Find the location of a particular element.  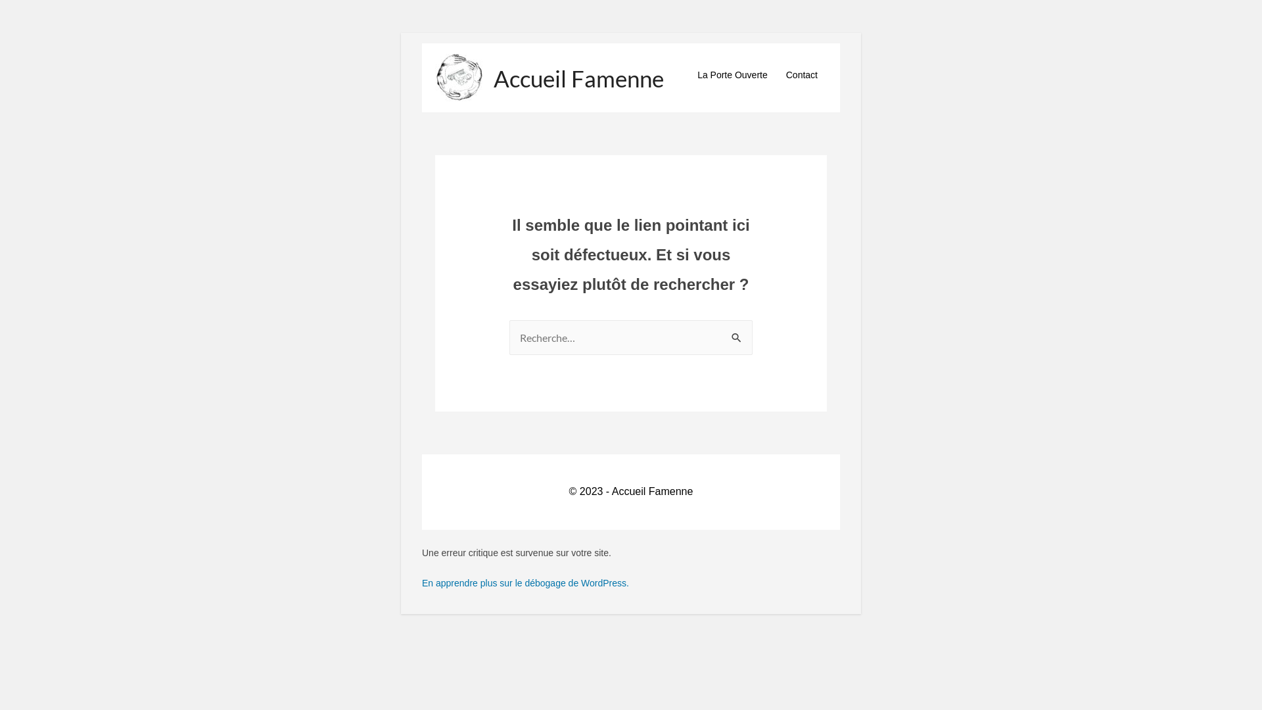

Rechercher is located at coordinates (737, 339).